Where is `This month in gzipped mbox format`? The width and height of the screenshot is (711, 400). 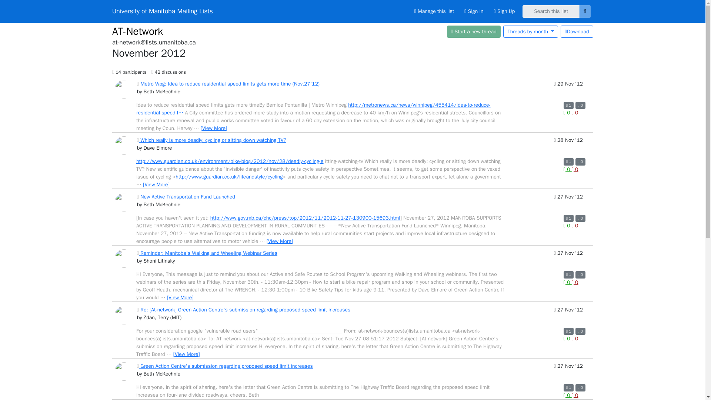
This month in gzipped mbox format is located at coordinates (577, 31).